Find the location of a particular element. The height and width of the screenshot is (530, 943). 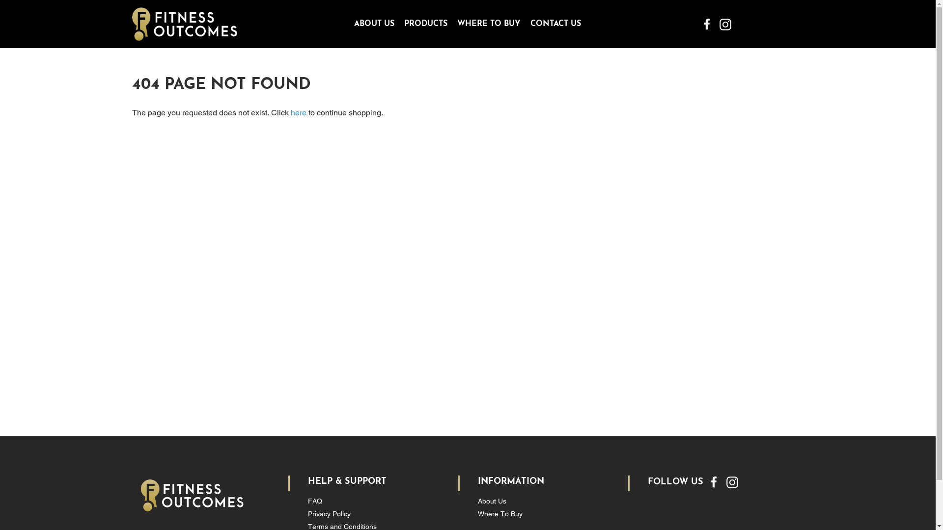

Privacy Policy is located at coordinates (329, 514).